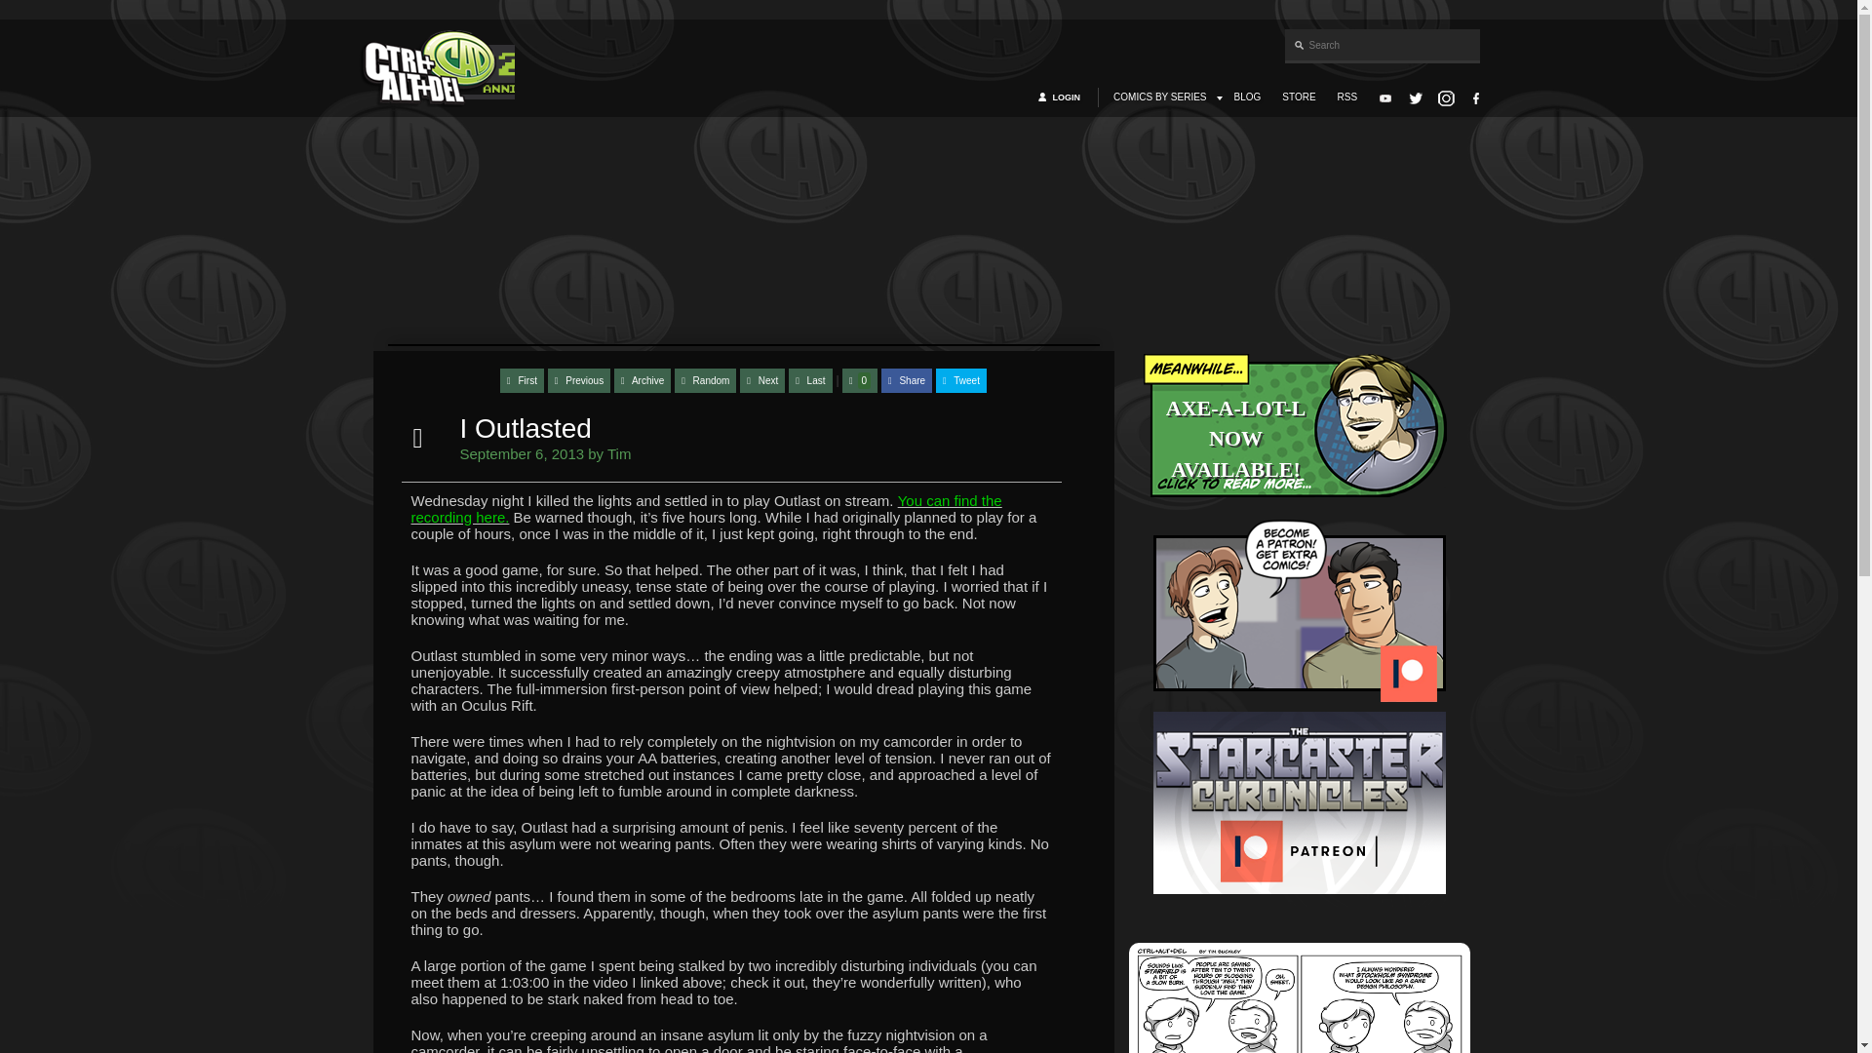  What do you see at coordinates (1299, 97) in the screenshot?
I see `Store` at bounding box center [1299, 97].